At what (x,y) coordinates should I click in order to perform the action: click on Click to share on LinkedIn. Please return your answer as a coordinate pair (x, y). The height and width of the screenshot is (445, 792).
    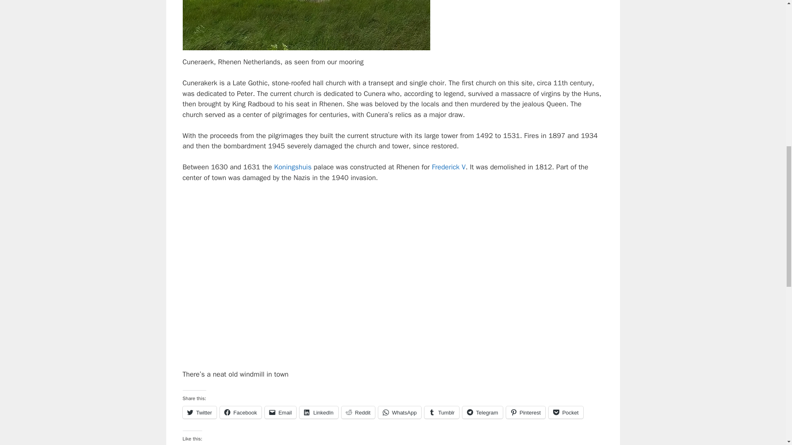
    Looking at the image, I should click on (318, 412).